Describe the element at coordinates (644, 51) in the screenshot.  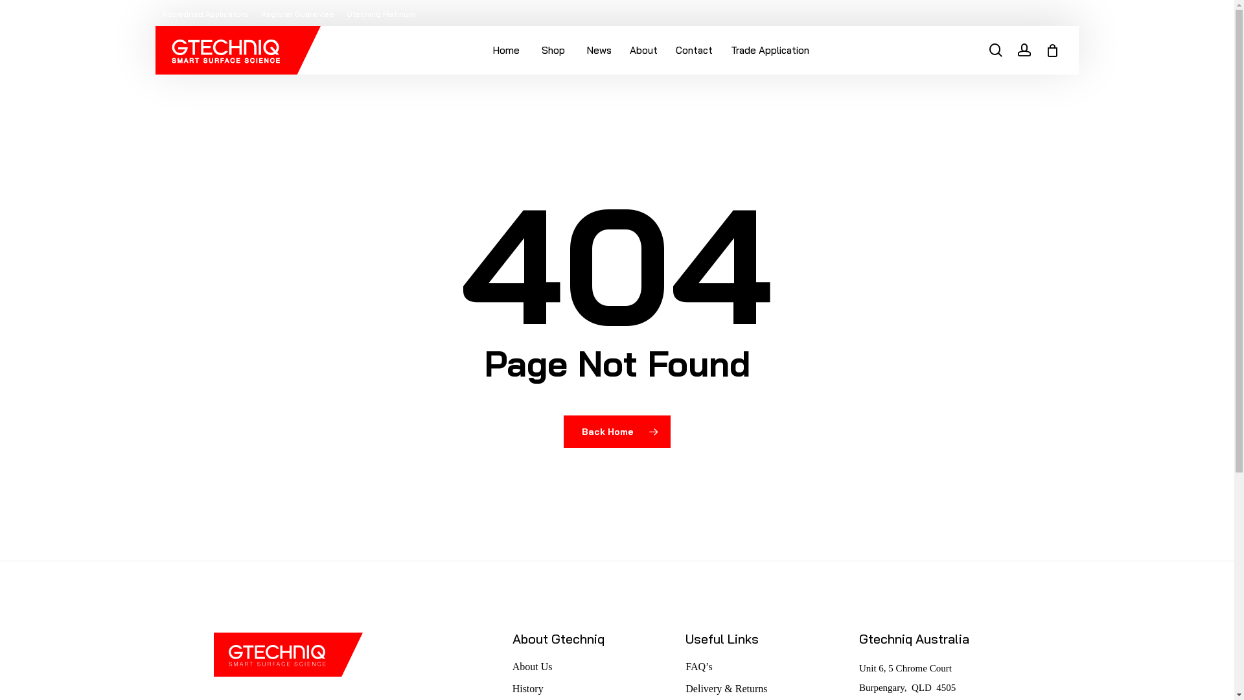
I see `About` at that location.